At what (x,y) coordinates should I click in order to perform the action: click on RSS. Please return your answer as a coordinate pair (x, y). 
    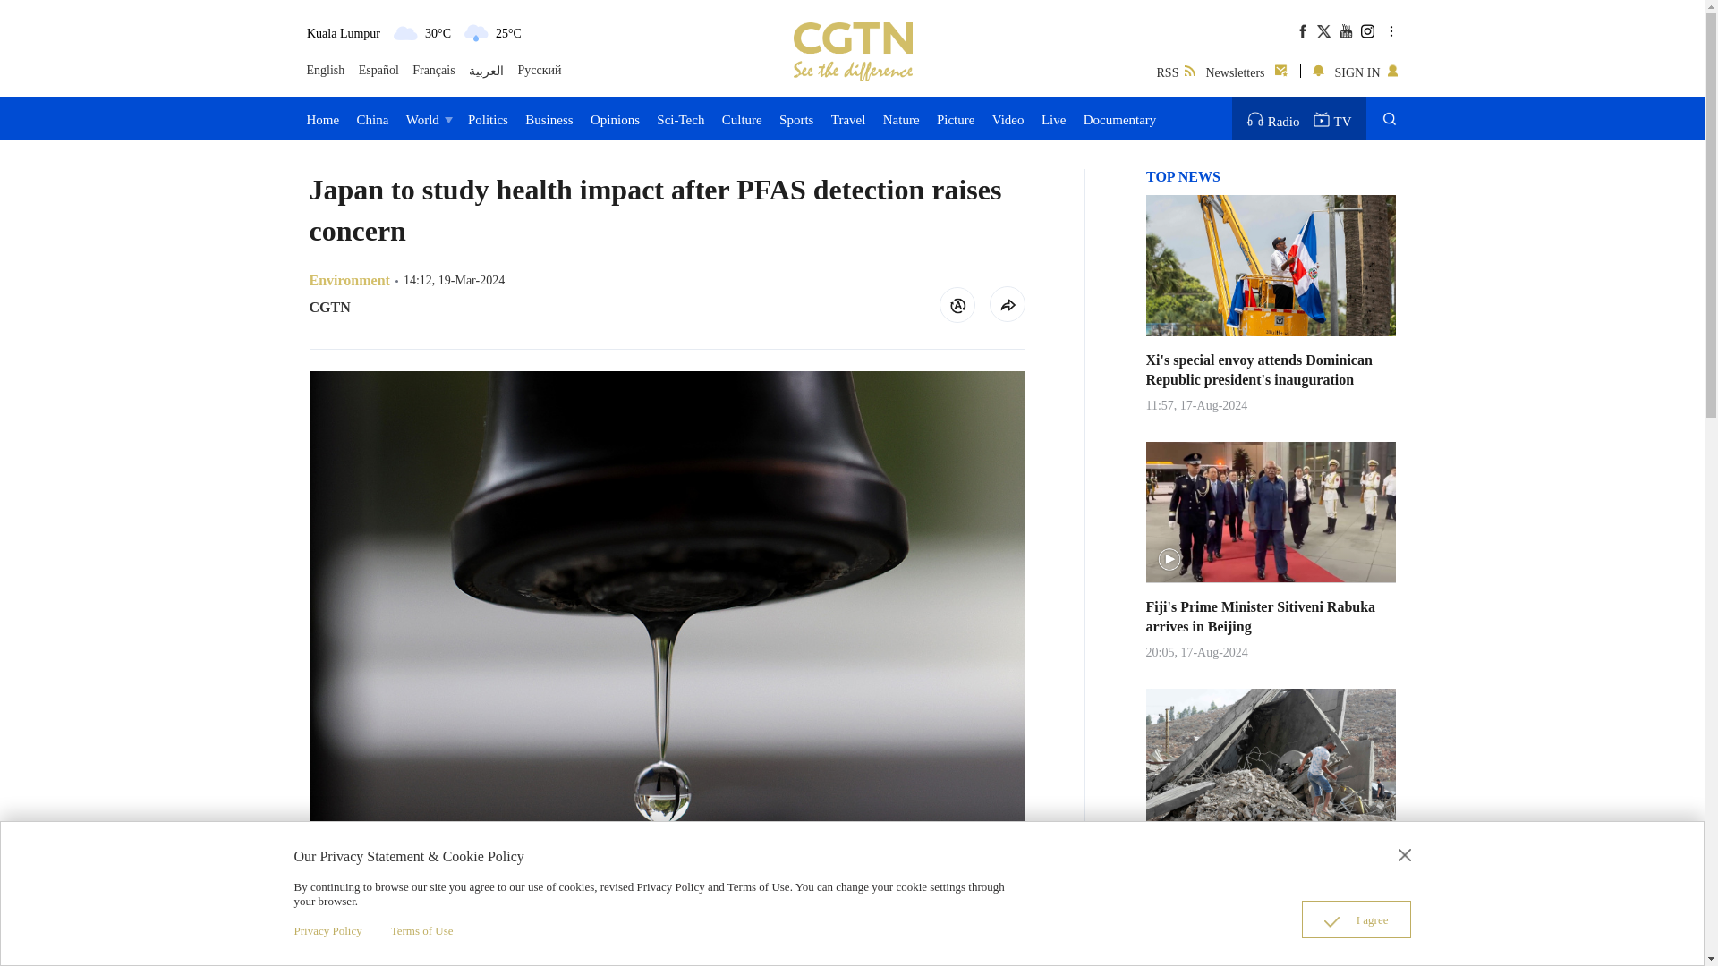
    Looking at the image, I should click on (1175, 70).